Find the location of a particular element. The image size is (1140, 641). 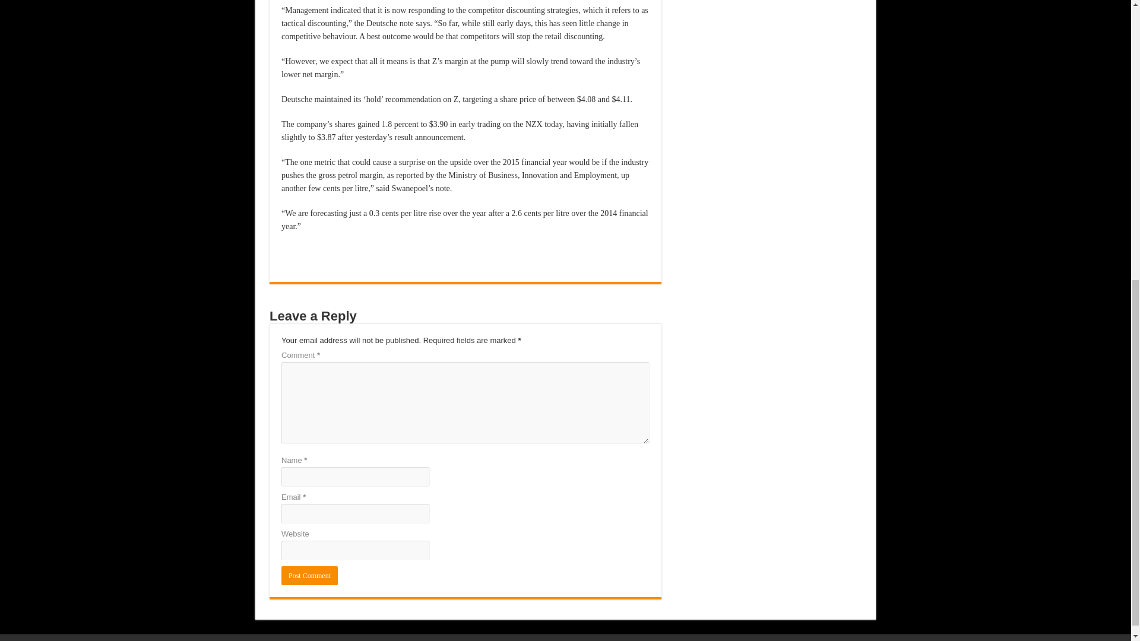

Post Comment is located at coordinates (309, 576).